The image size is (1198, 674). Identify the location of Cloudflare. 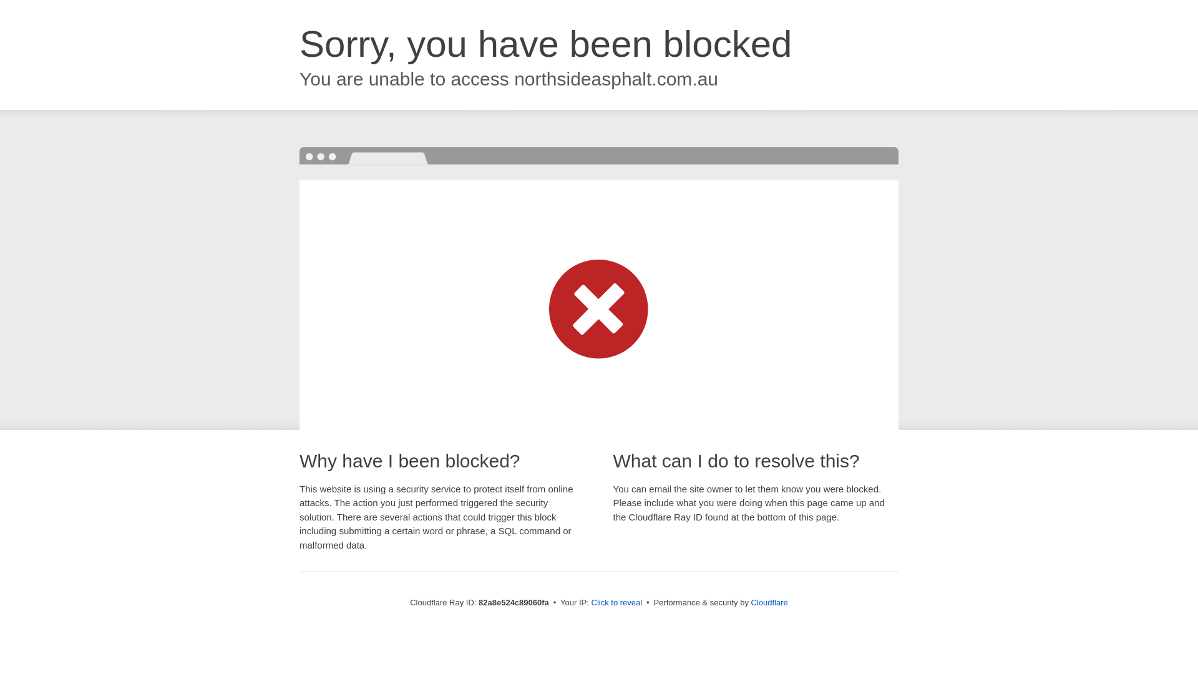
(770, 603).